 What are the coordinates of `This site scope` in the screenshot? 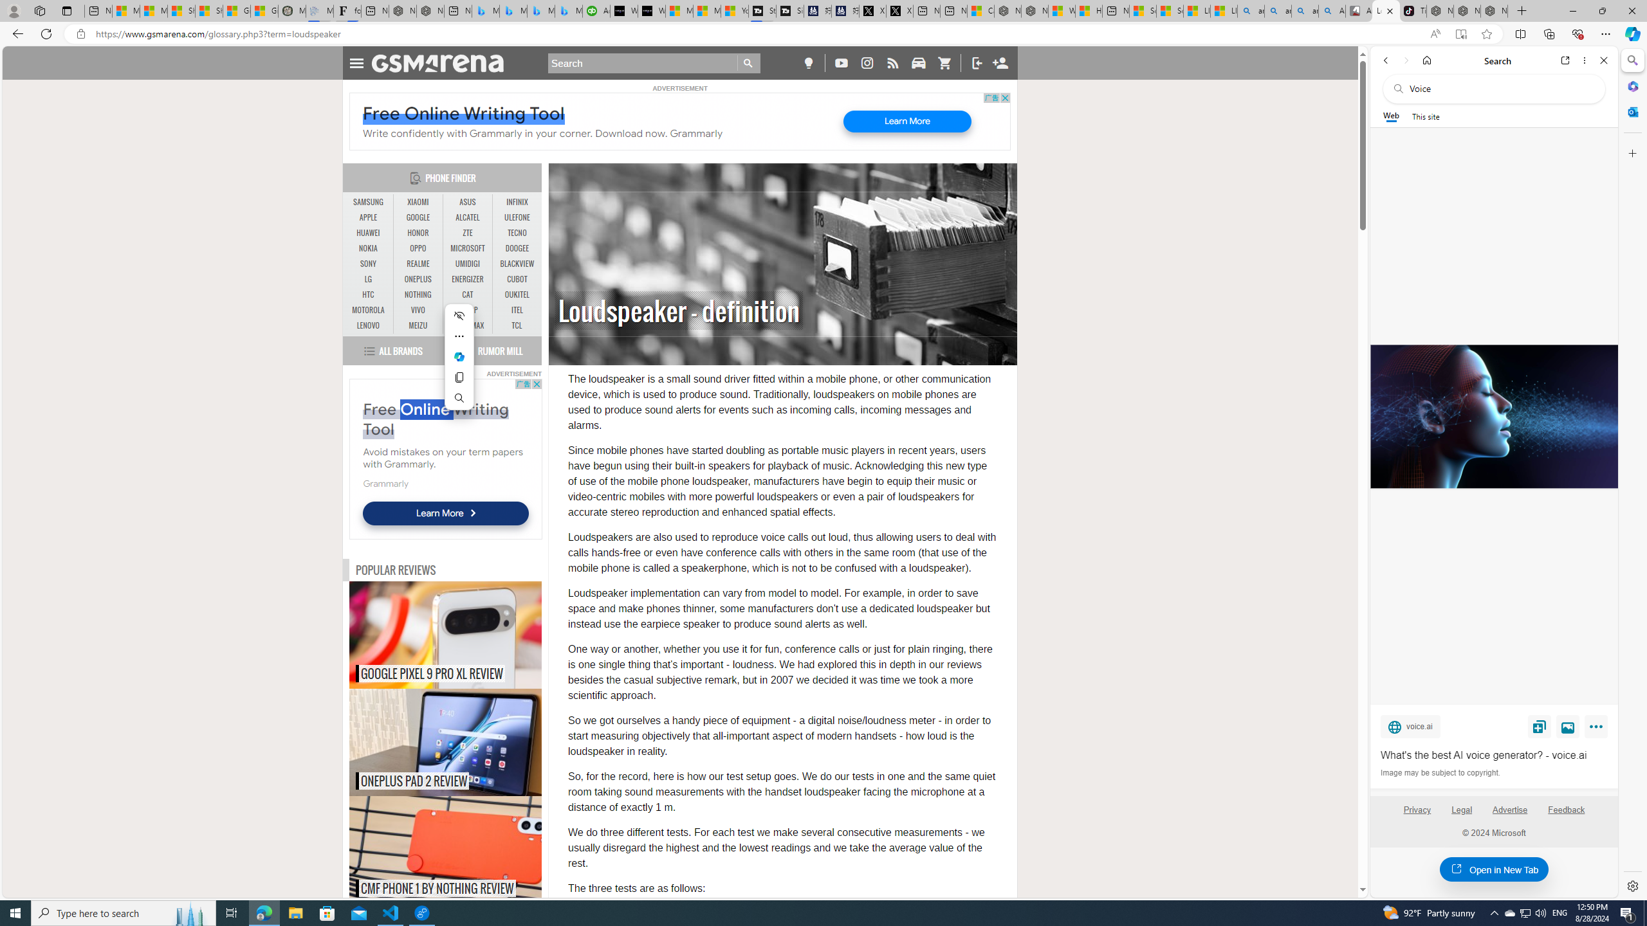 It's located at (1425, 116).